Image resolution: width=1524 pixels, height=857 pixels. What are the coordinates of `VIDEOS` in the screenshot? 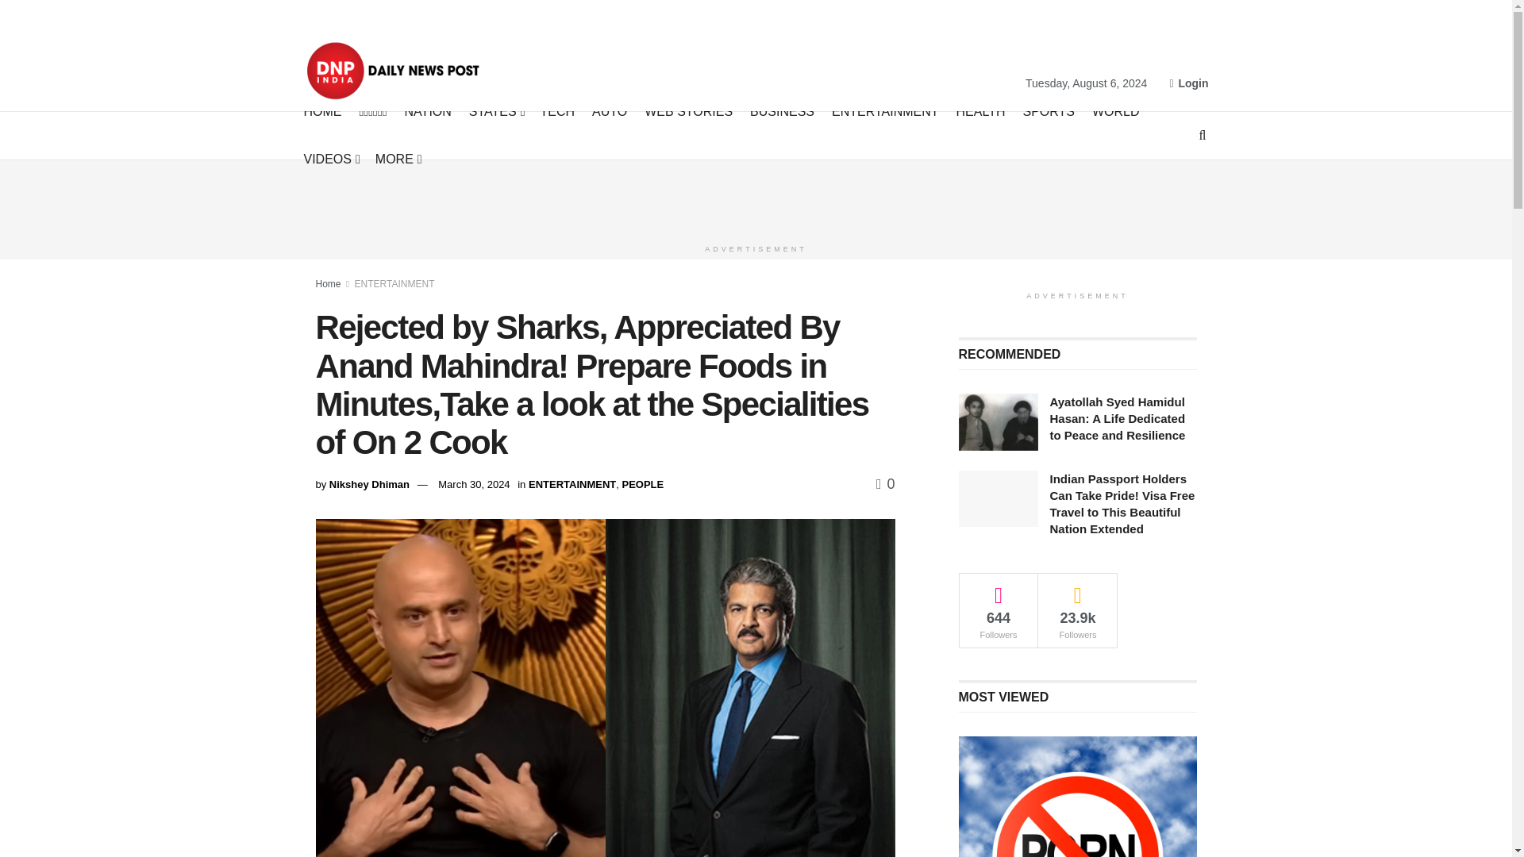 It's located at (330, 159).